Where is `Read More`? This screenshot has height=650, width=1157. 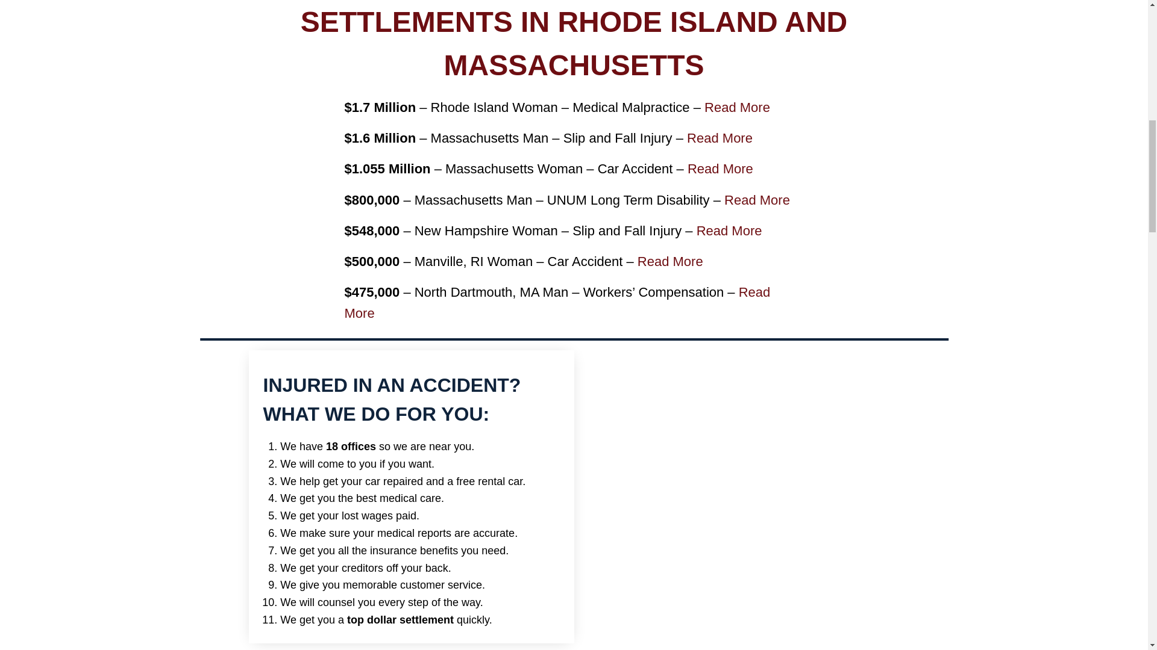
Read More is located at coordinates (720, 169).